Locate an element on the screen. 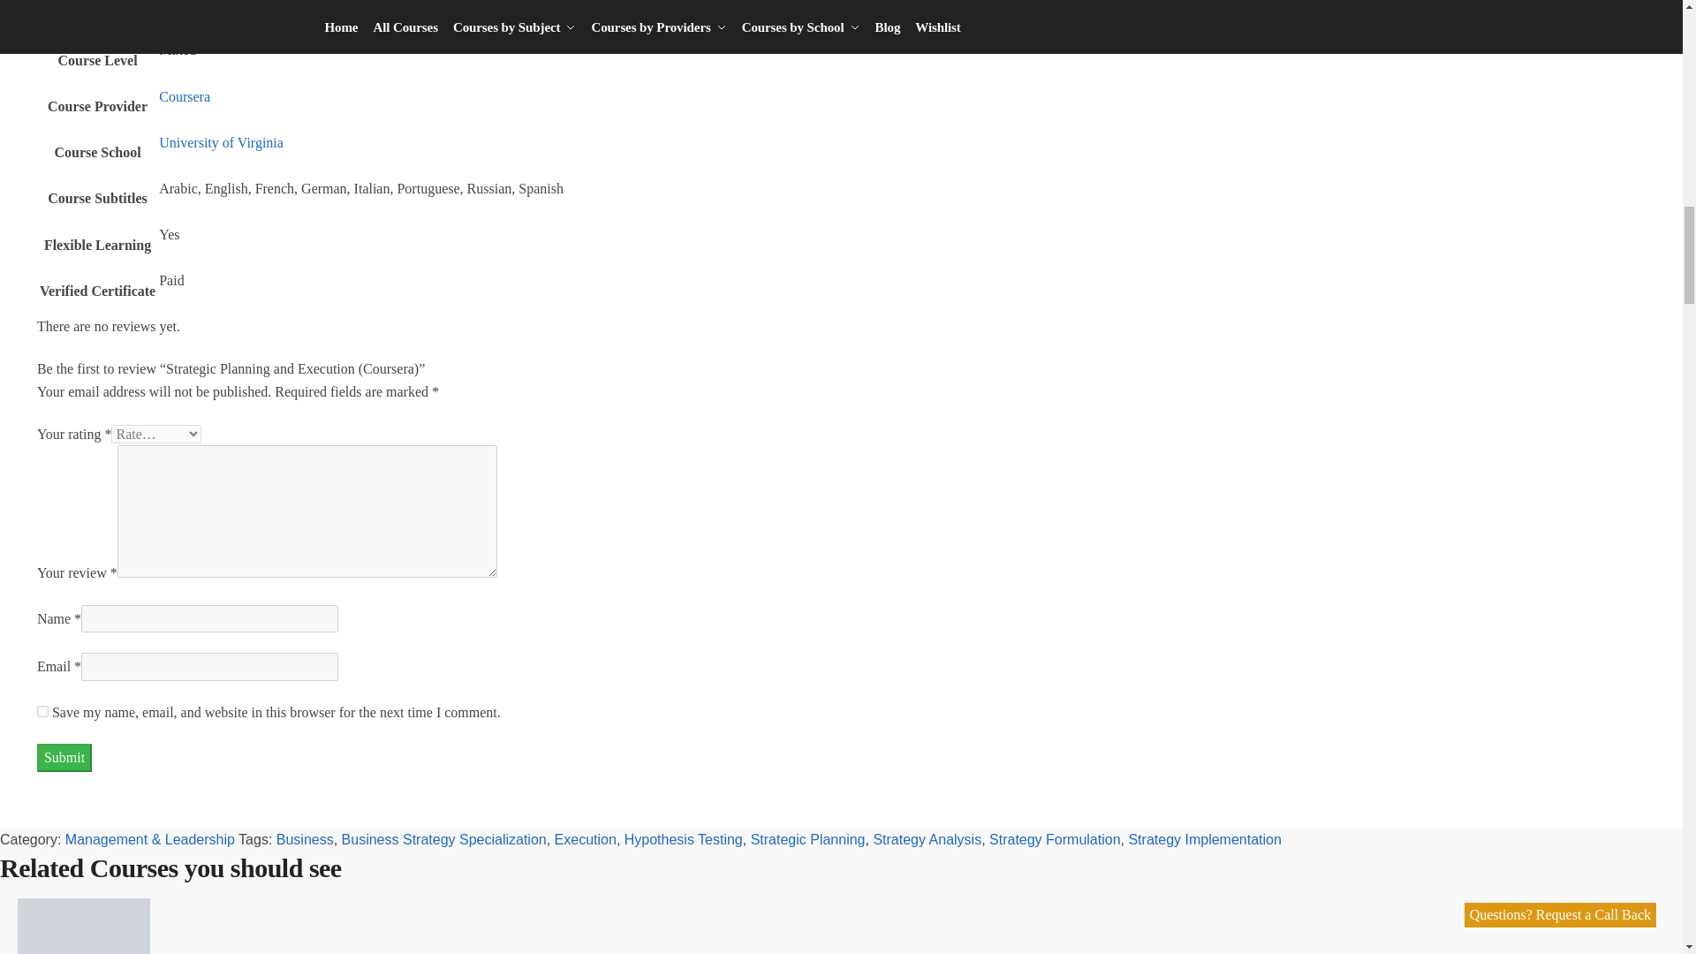 The height and width of the screenshot is (954, 1696). yes is located at coordinates (42, 712).